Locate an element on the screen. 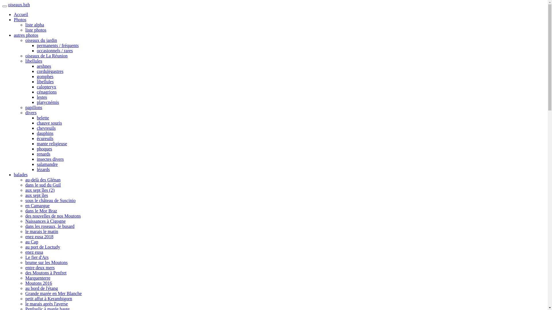 This screenshot has width=552, height=310. aeshnes is located at coordinates (44, 66).